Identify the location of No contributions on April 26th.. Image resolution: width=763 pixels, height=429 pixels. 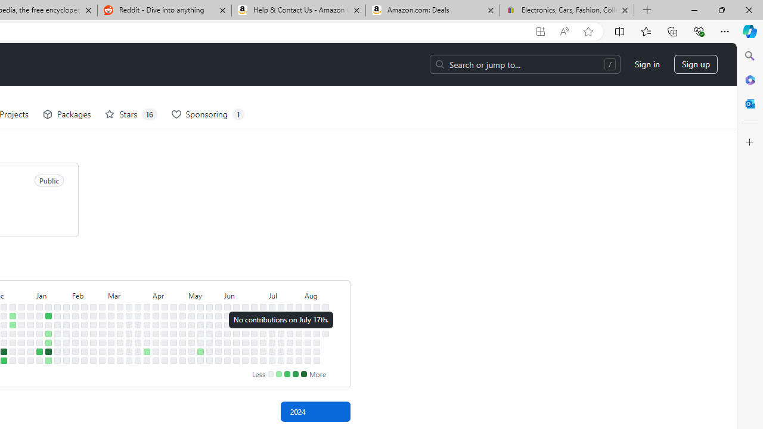
(173, 352).